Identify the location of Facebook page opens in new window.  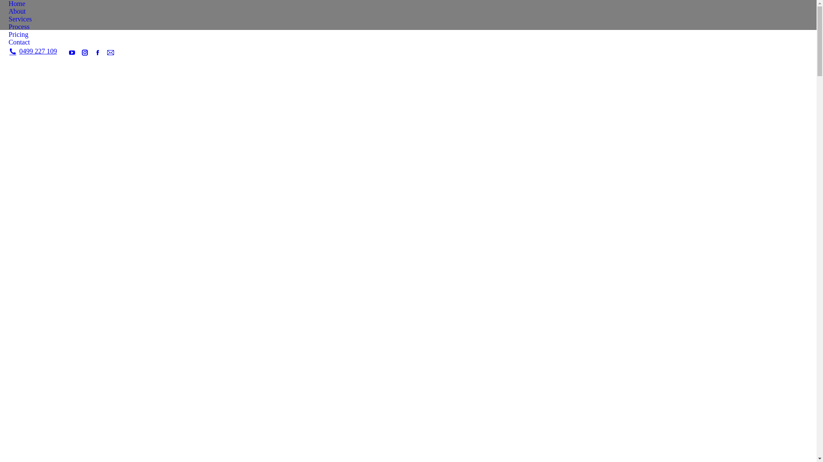
(98, 53).